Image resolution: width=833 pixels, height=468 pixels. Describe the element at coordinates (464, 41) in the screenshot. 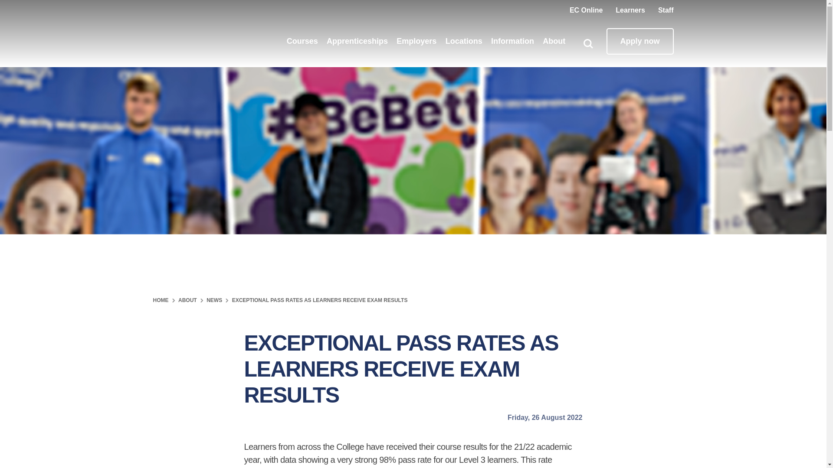

I see `Locations` at that location.